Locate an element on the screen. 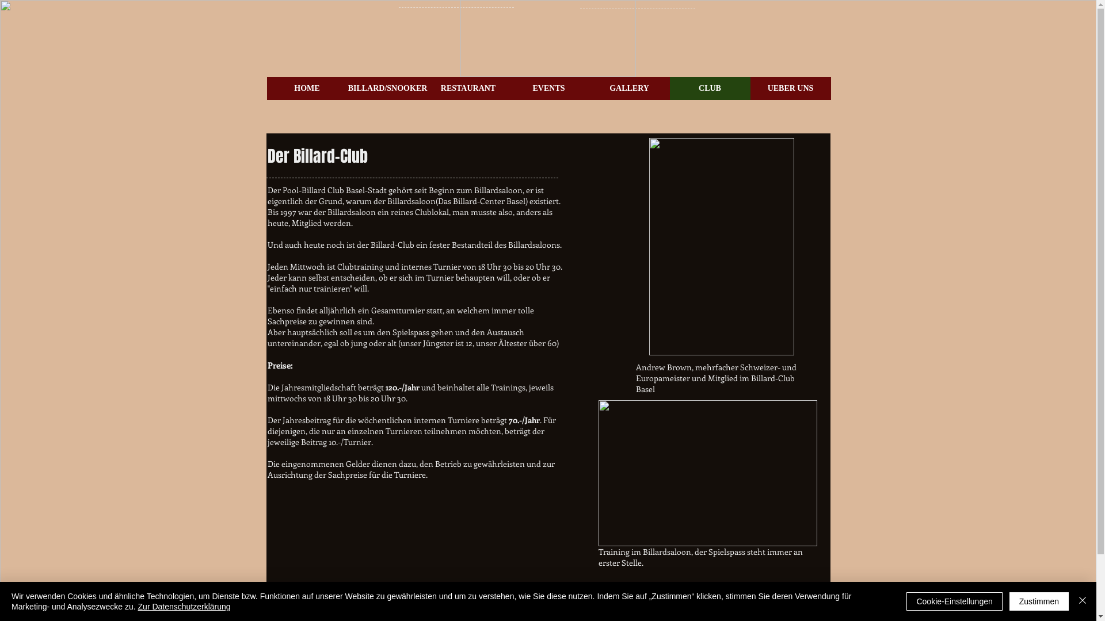  Billardsaloon035.png is located at coordinates (722, 247).